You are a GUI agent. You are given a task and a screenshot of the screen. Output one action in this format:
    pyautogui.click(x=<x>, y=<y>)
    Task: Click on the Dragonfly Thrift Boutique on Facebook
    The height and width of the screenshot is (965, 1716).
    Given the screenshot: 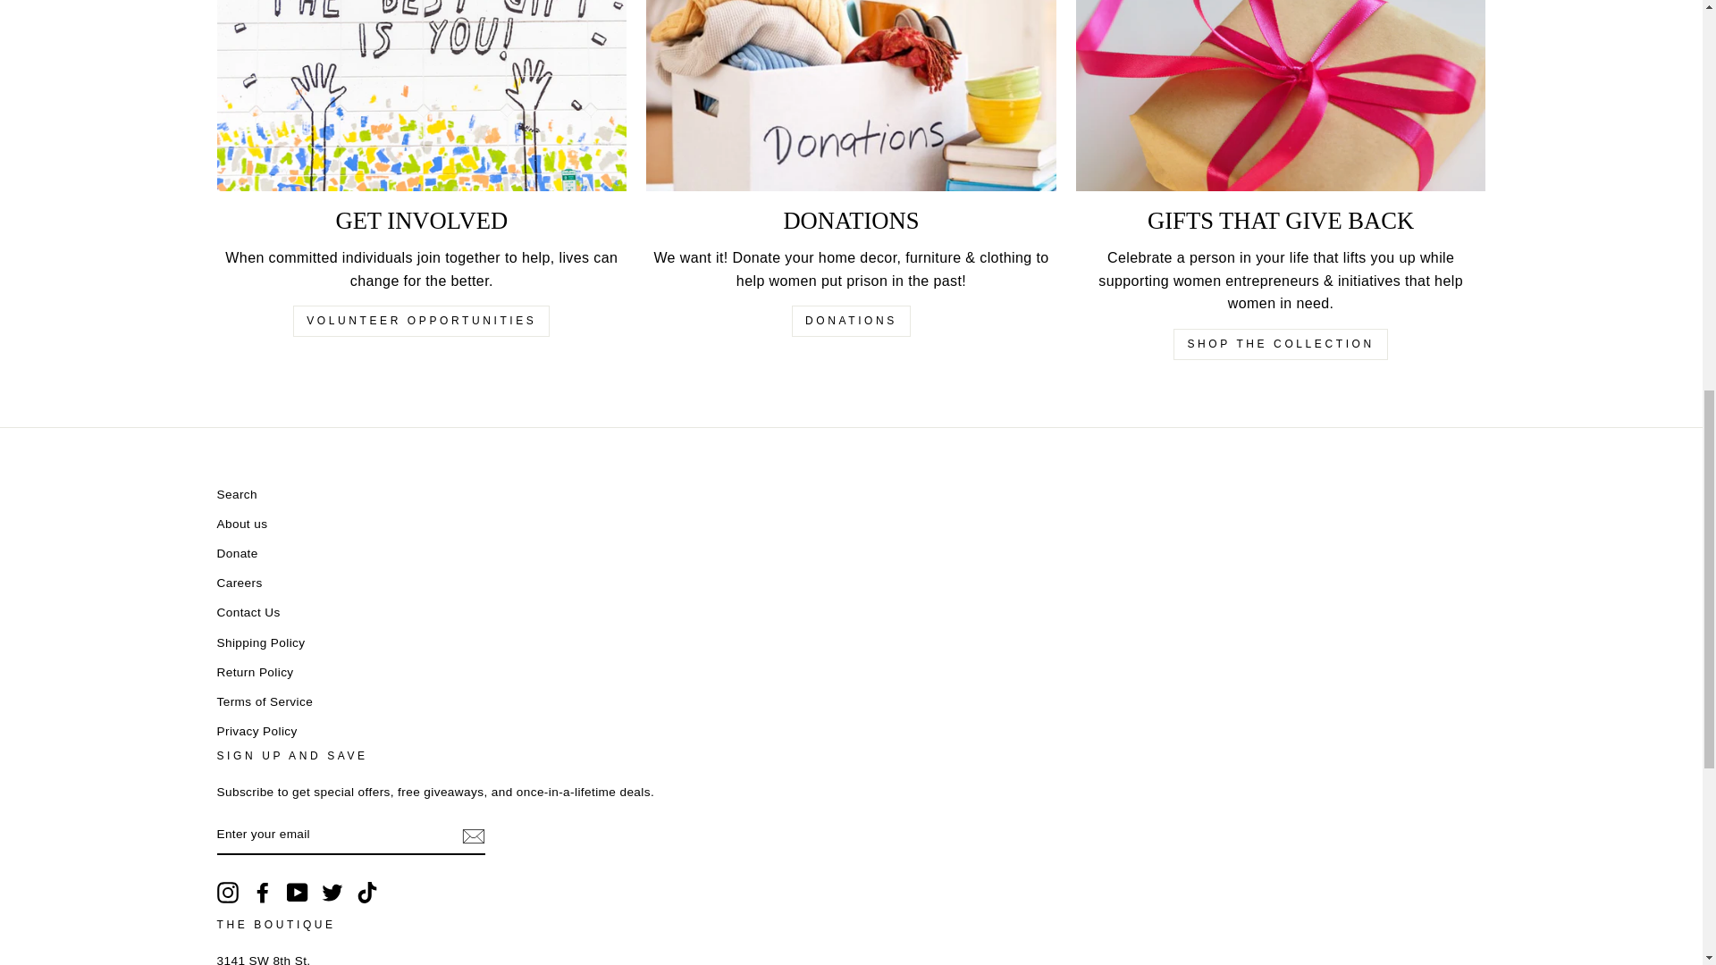 What is the action you would take?
    pyautogui.click(x=263, y=892)
    